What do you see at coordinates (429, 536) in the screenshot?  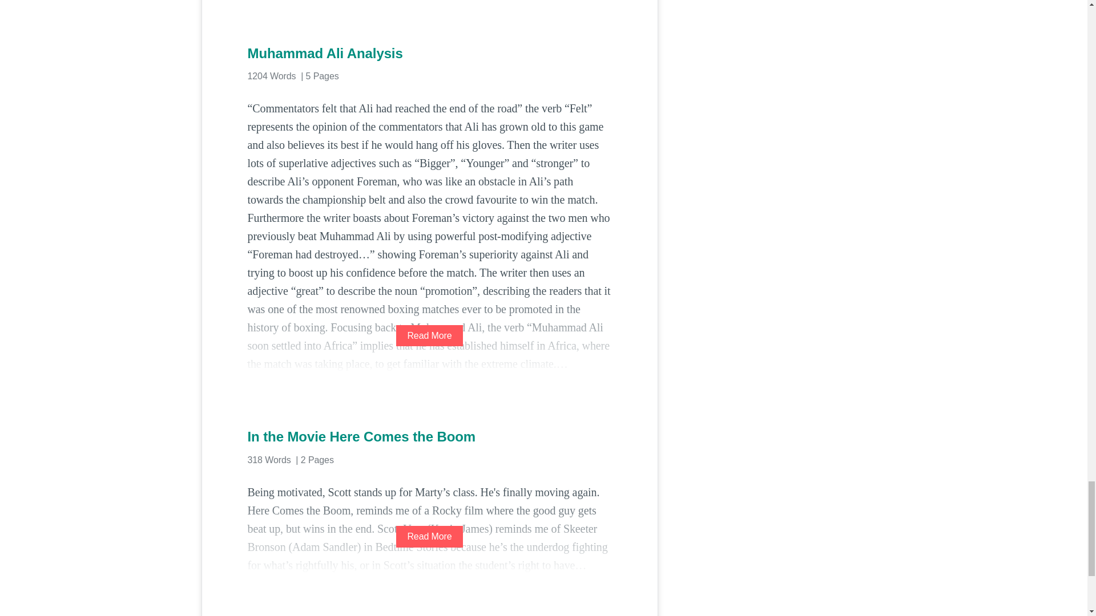 I see `Read More` at bounding box center [429, 536].